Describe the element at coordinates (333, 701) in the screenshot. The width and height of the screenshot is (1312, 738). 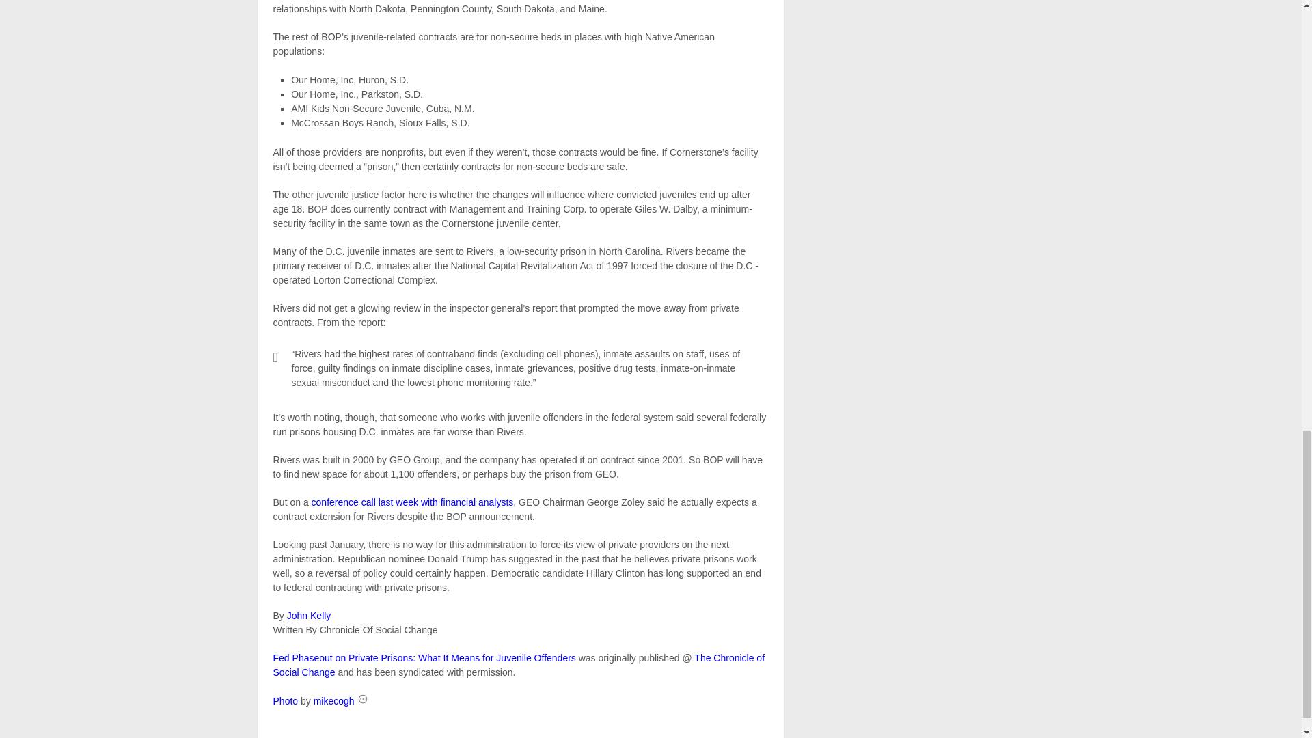
I see `mikecogh` at that location.